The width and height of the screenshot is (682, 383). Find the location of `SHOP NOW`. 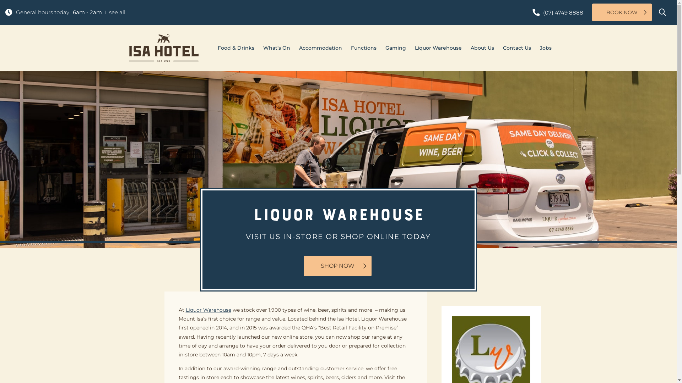

SHOP NOW is located at coordinates (337, 266).